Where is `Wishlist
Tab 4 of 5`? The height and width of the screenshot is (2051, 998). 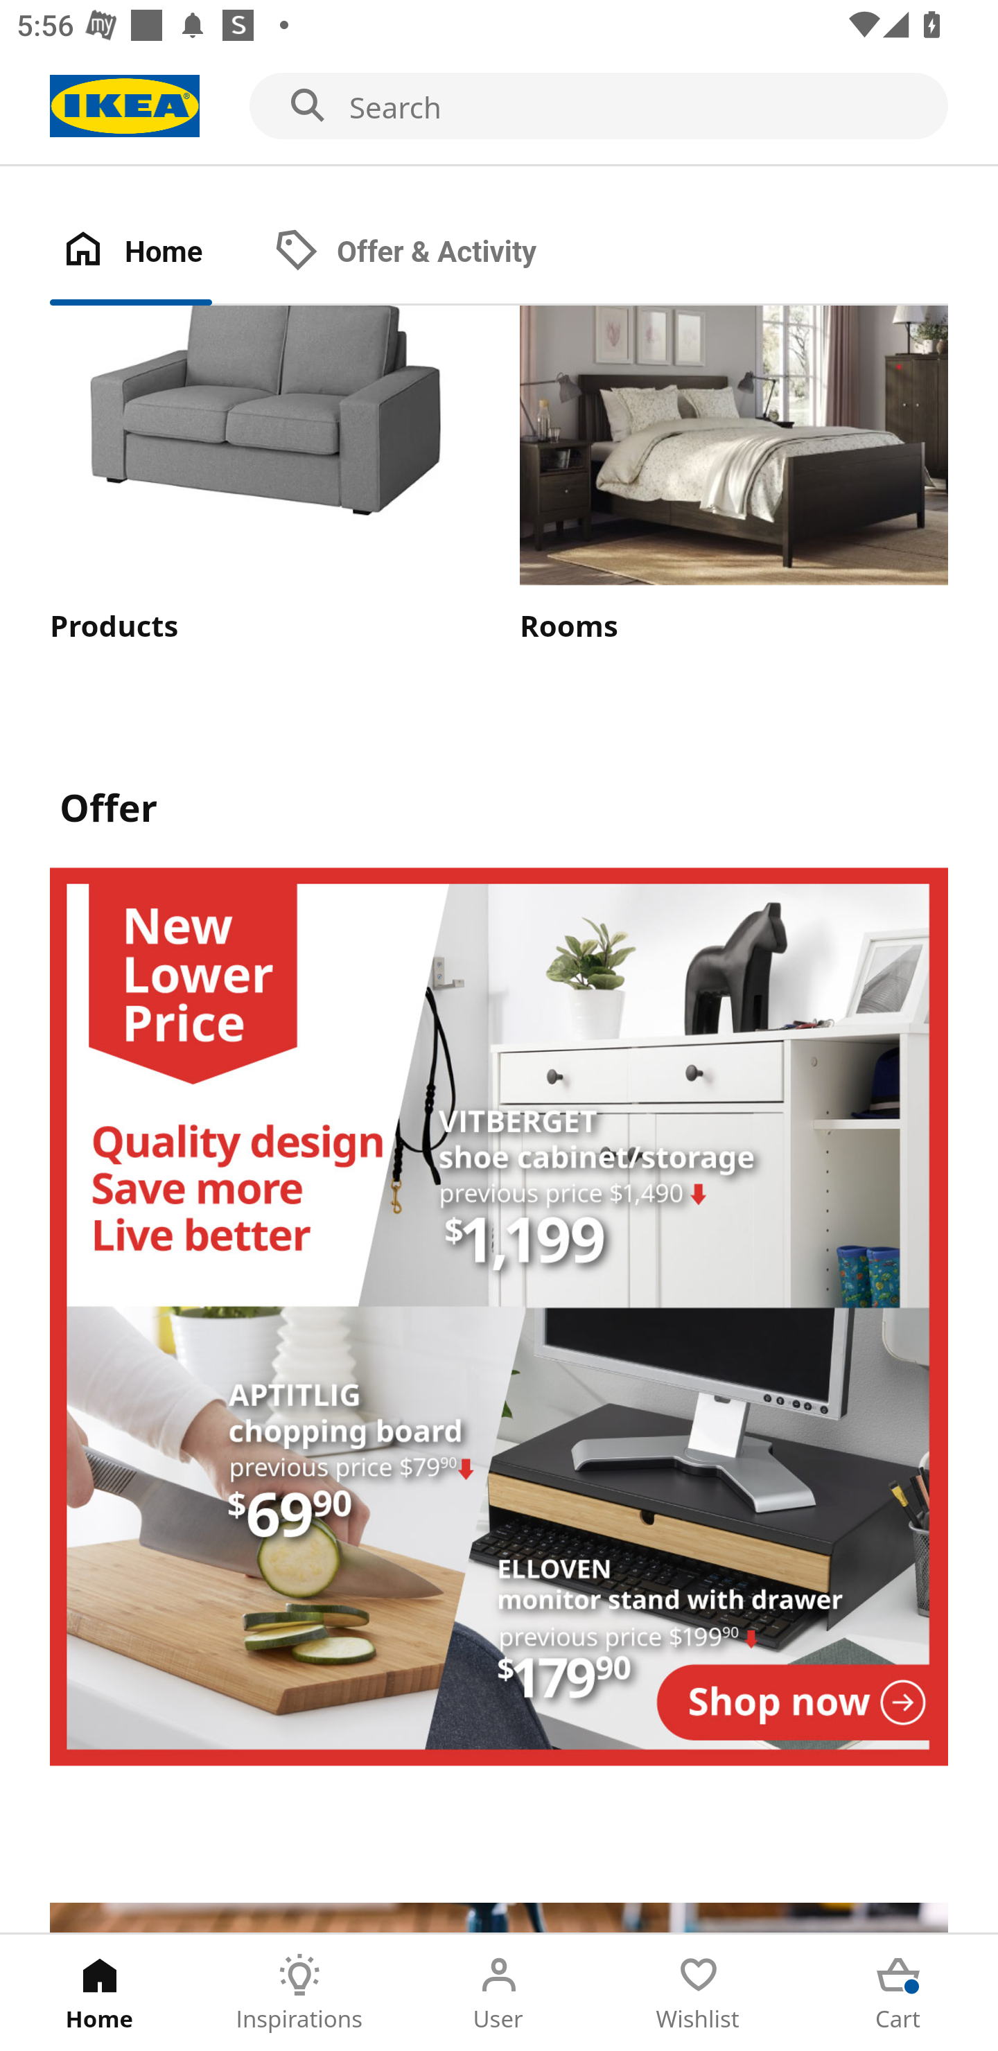
Wishlist
Tab 4 of 5 is located at coordinates (699, 1993).